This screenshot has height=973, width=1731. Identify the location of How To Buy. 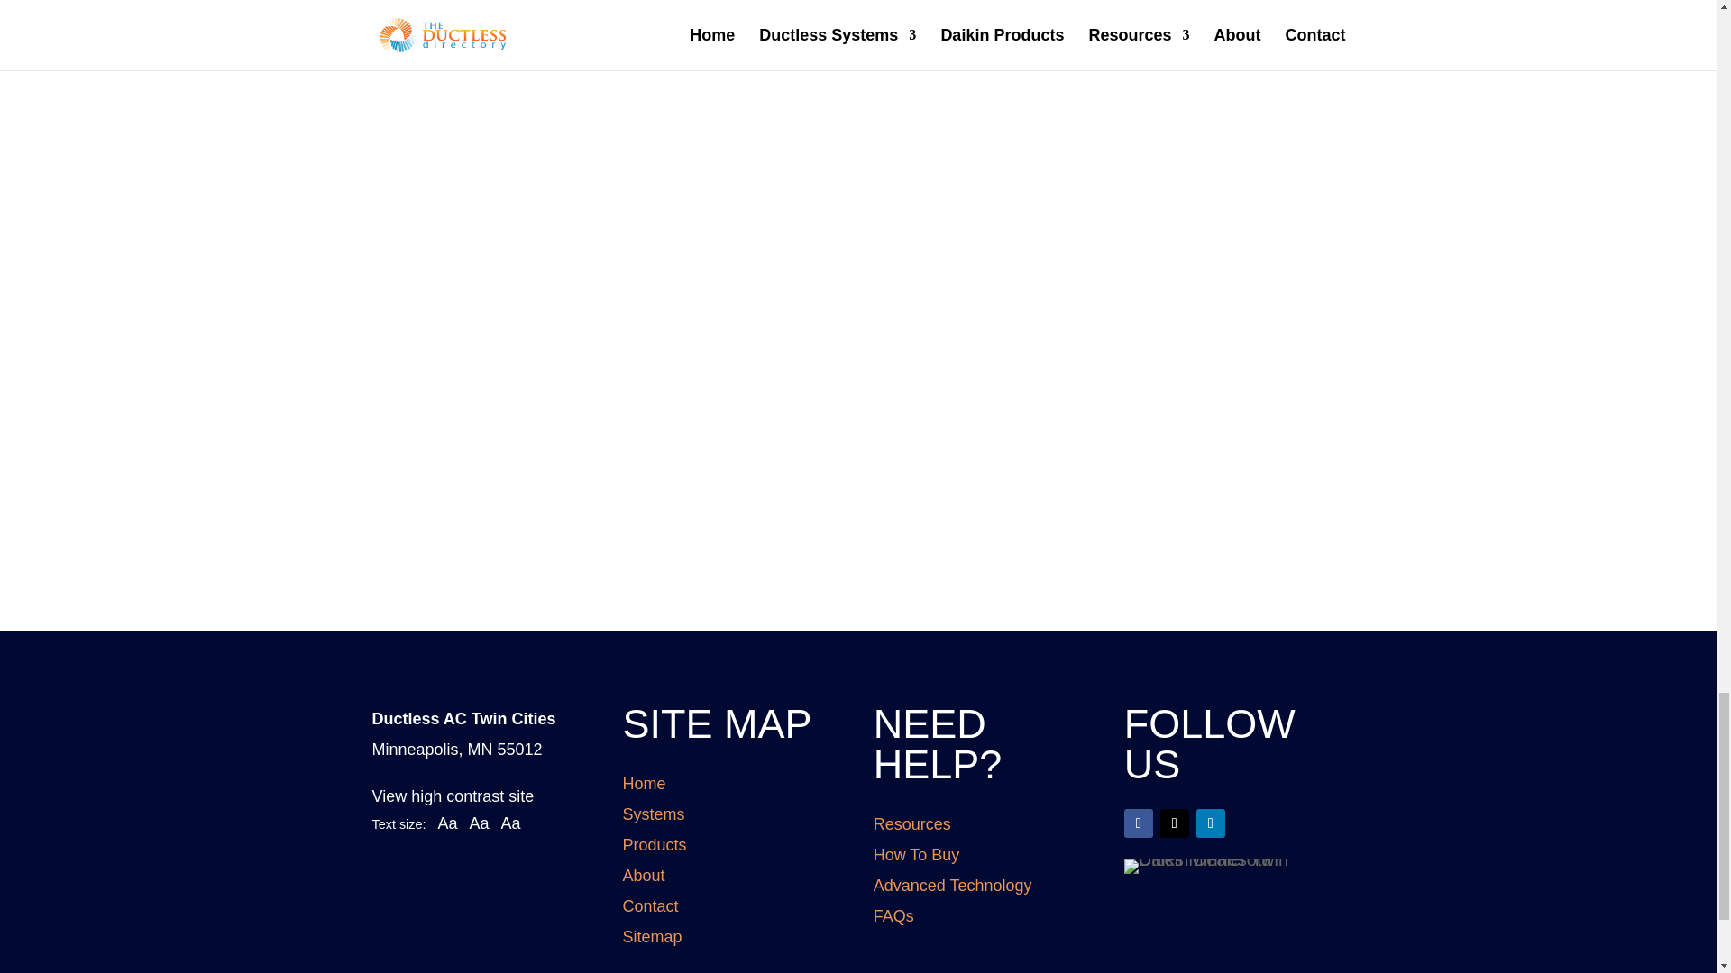
(917, 854).